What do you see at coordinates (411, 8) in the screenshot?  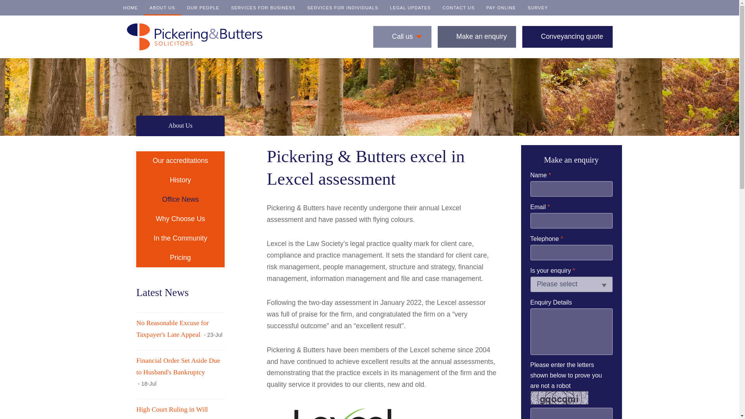 I see `LEGAL UPDATES` at bounding box center [411, 8].